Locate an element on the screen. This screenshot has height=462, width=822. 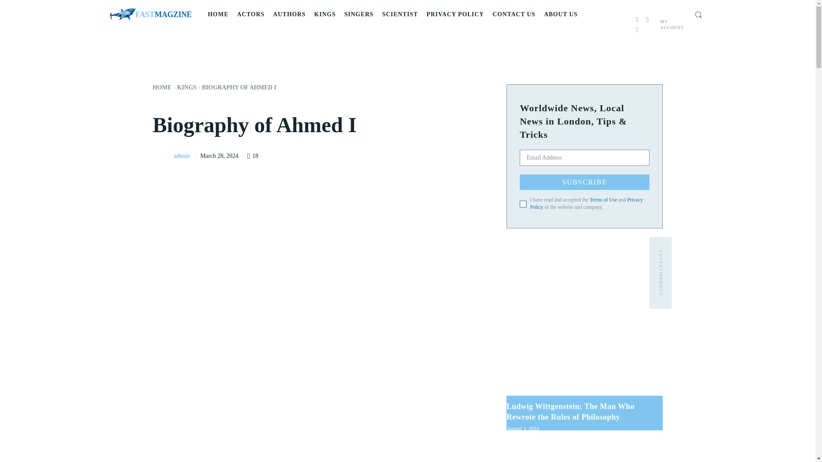
KINGS is located at coordinates (325, 15).